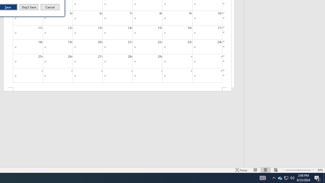 The height and width of the screenshot is (183, 325). Describe the element at coordinates (266, 170) in the screenshot. I see `Print Layout` at that location.